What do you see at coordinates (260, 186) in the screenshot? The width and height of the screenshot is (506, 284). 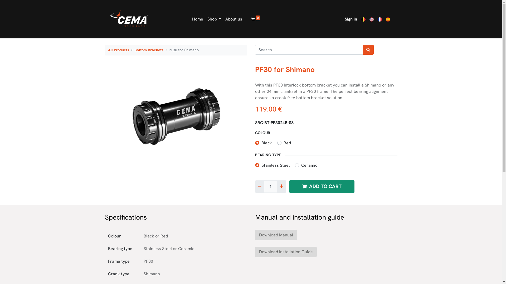 I see `Remove one` at bounding box center [260, 186].